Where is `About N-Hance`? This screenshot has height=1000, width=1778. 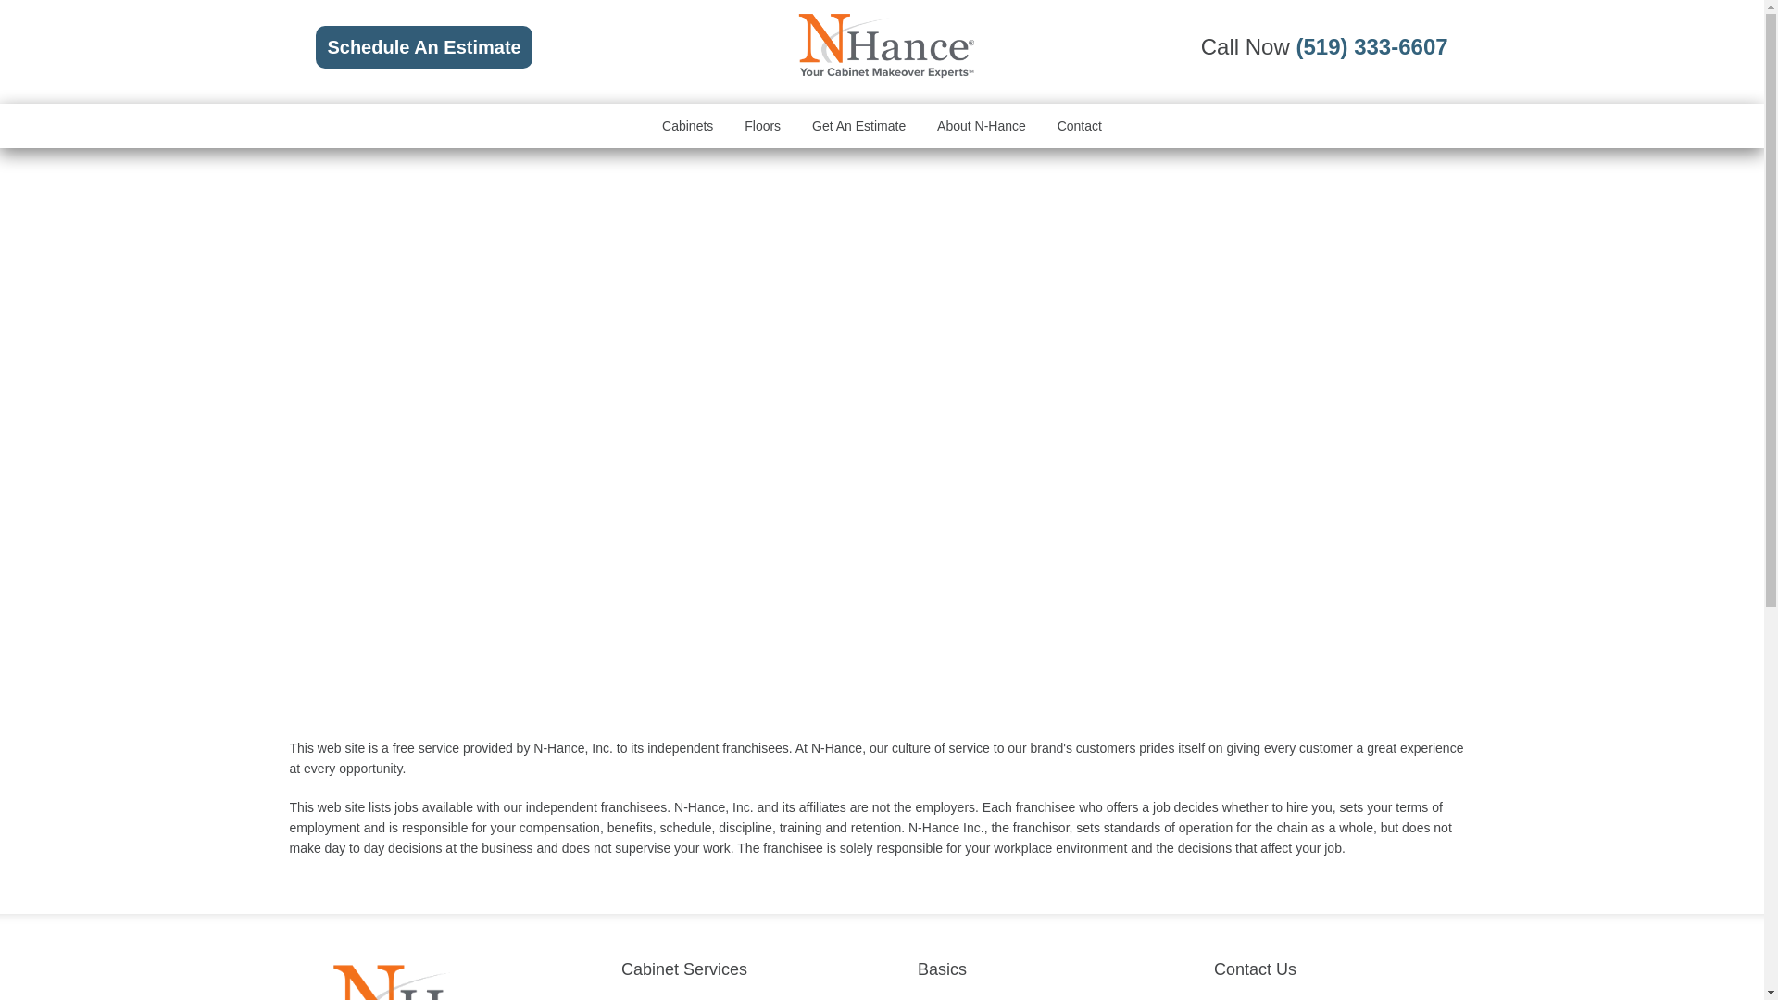 About N-Hance is located at coordinates (982, 126).